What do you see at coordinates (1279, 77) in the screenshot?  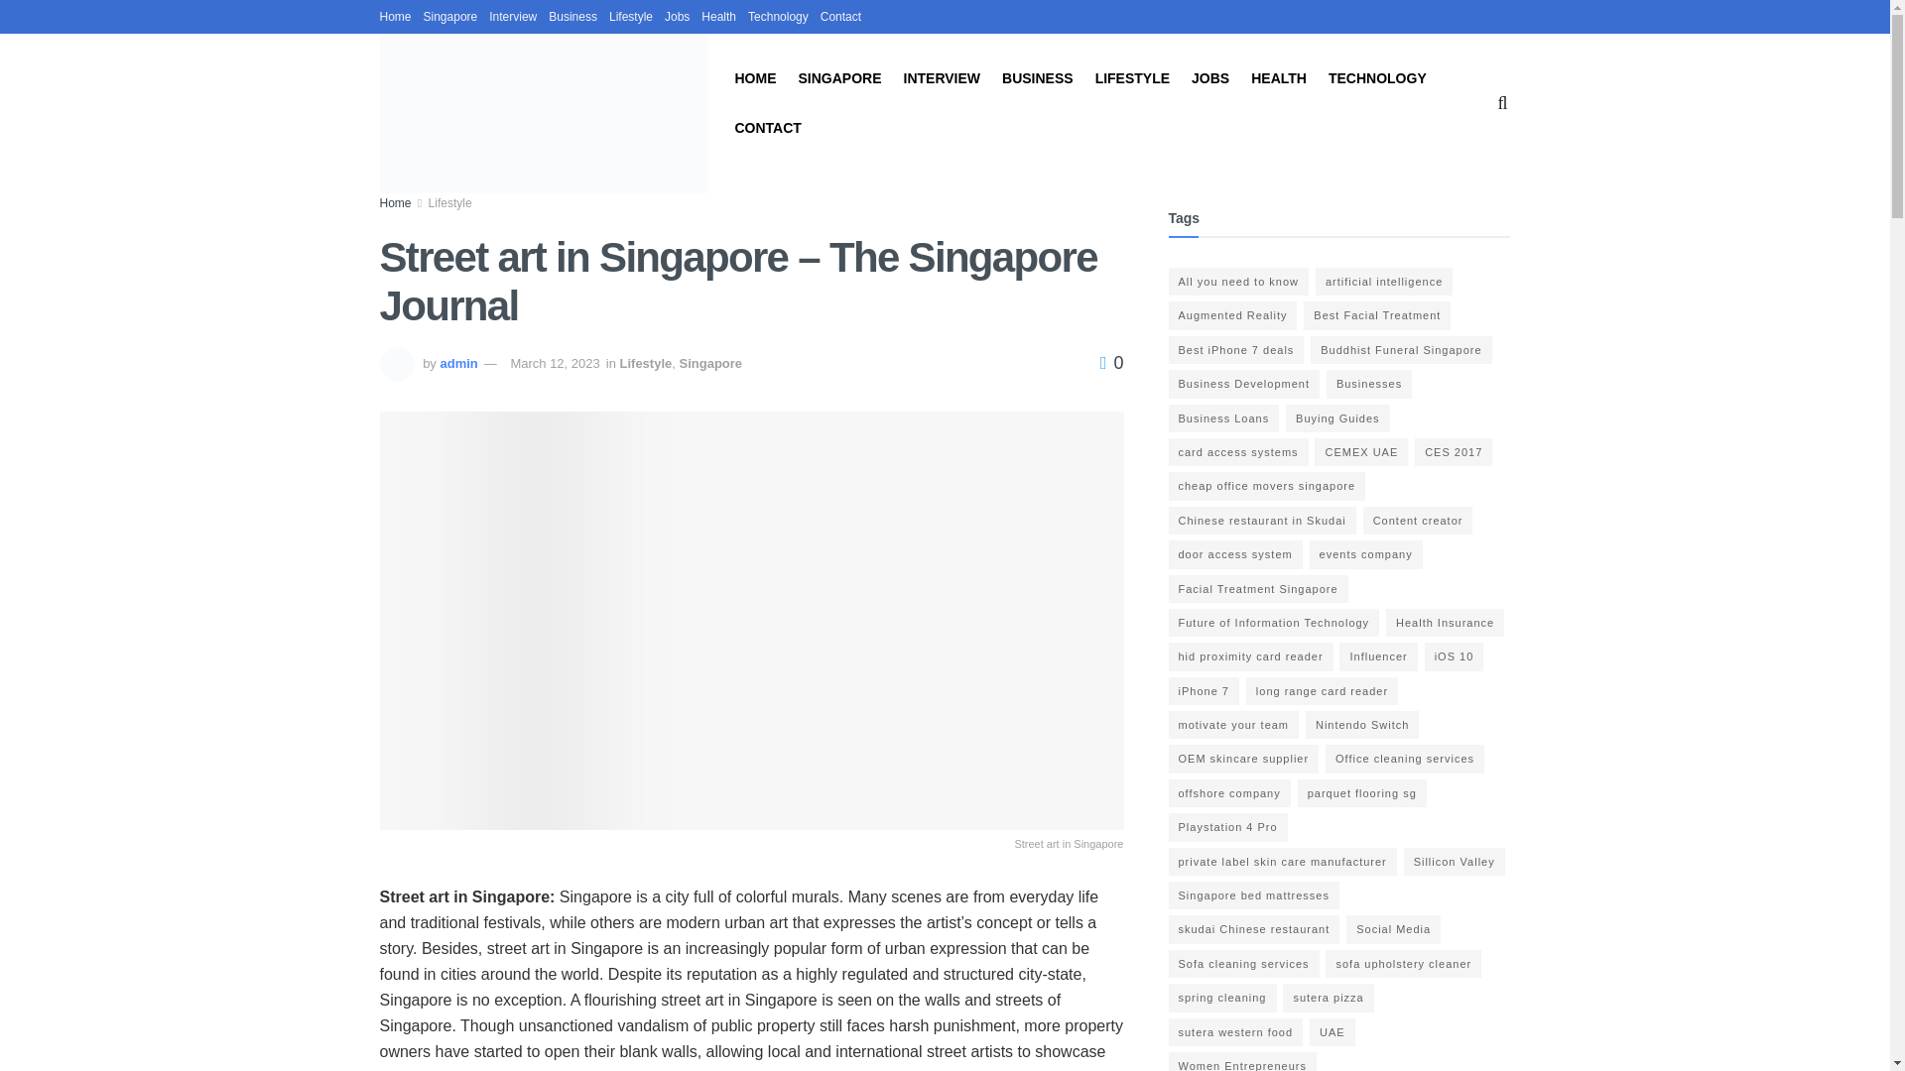 I see `HEALTH` at bounding box center [1279, 77].